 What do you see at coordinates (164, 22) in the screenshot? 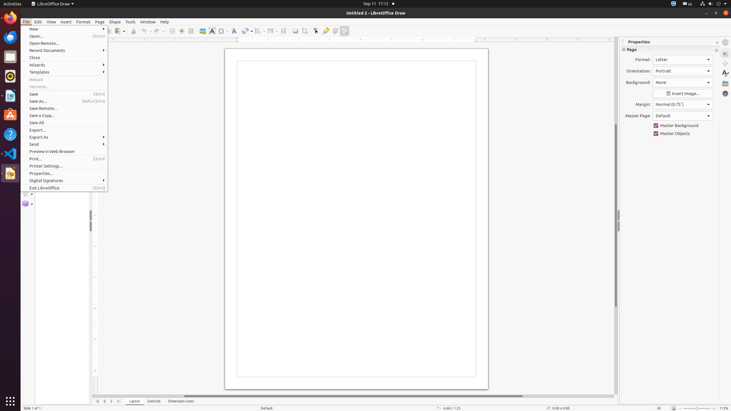
I see `Help` at bounding box center [164, 22].